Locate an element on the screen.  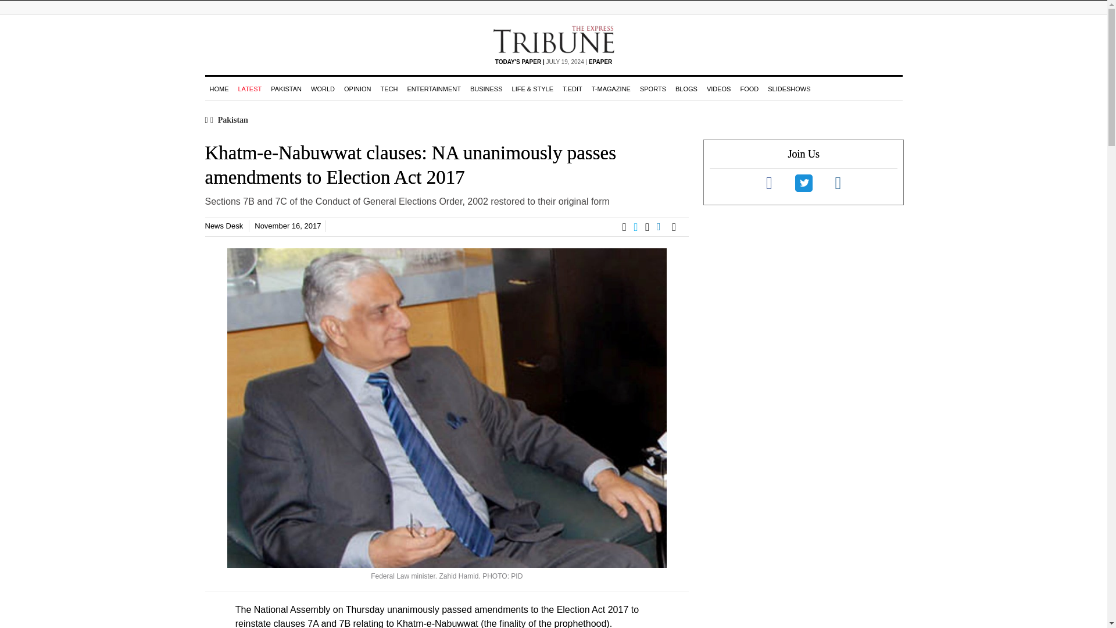
T.EDIT is located at coordinates (572, 88).